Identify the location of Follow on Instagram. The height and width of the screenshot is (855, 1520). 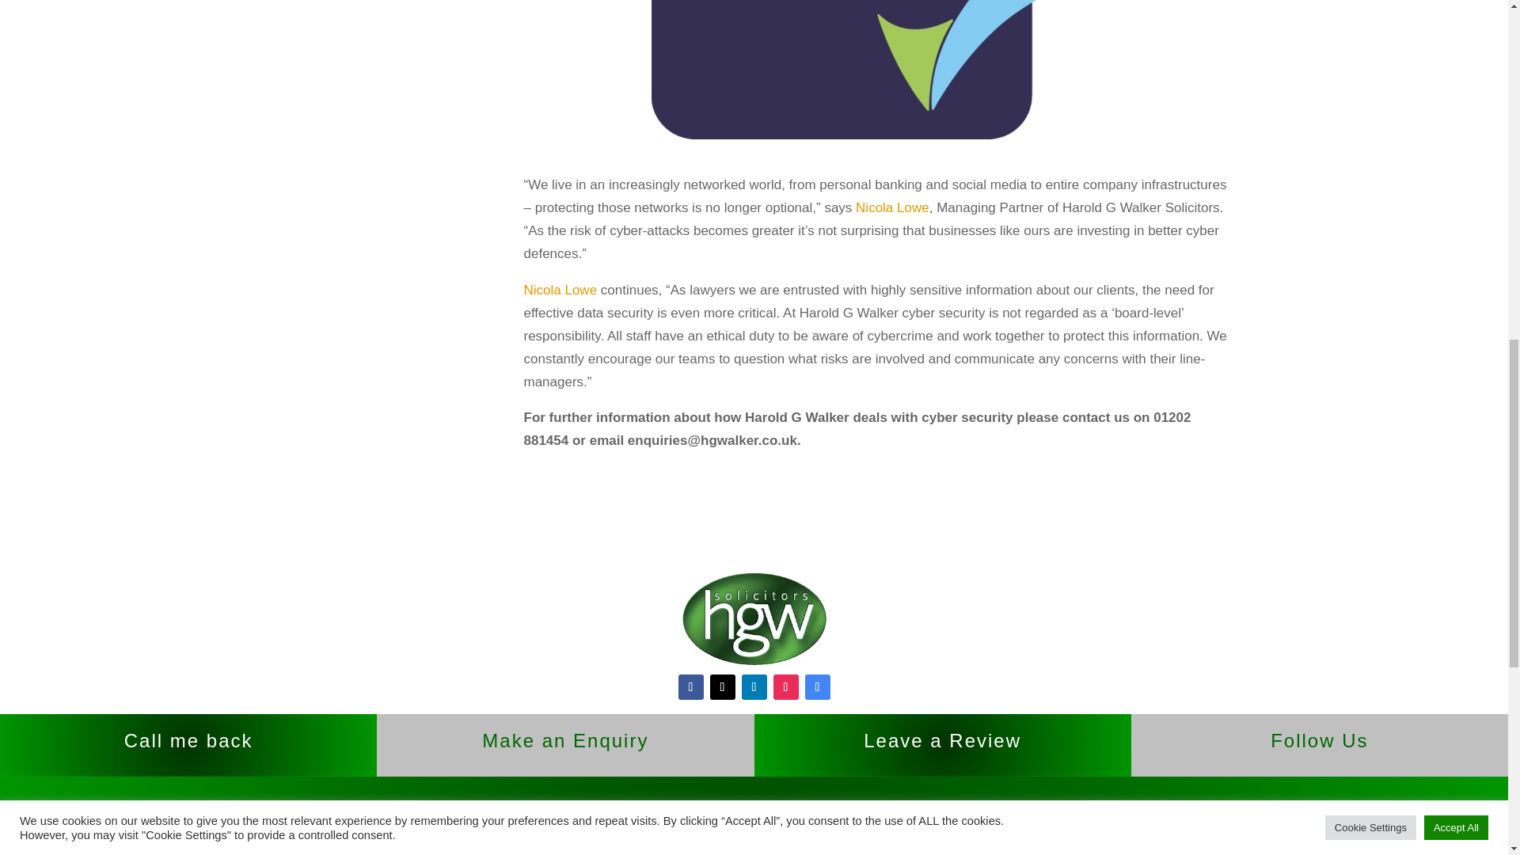
(785, 687).